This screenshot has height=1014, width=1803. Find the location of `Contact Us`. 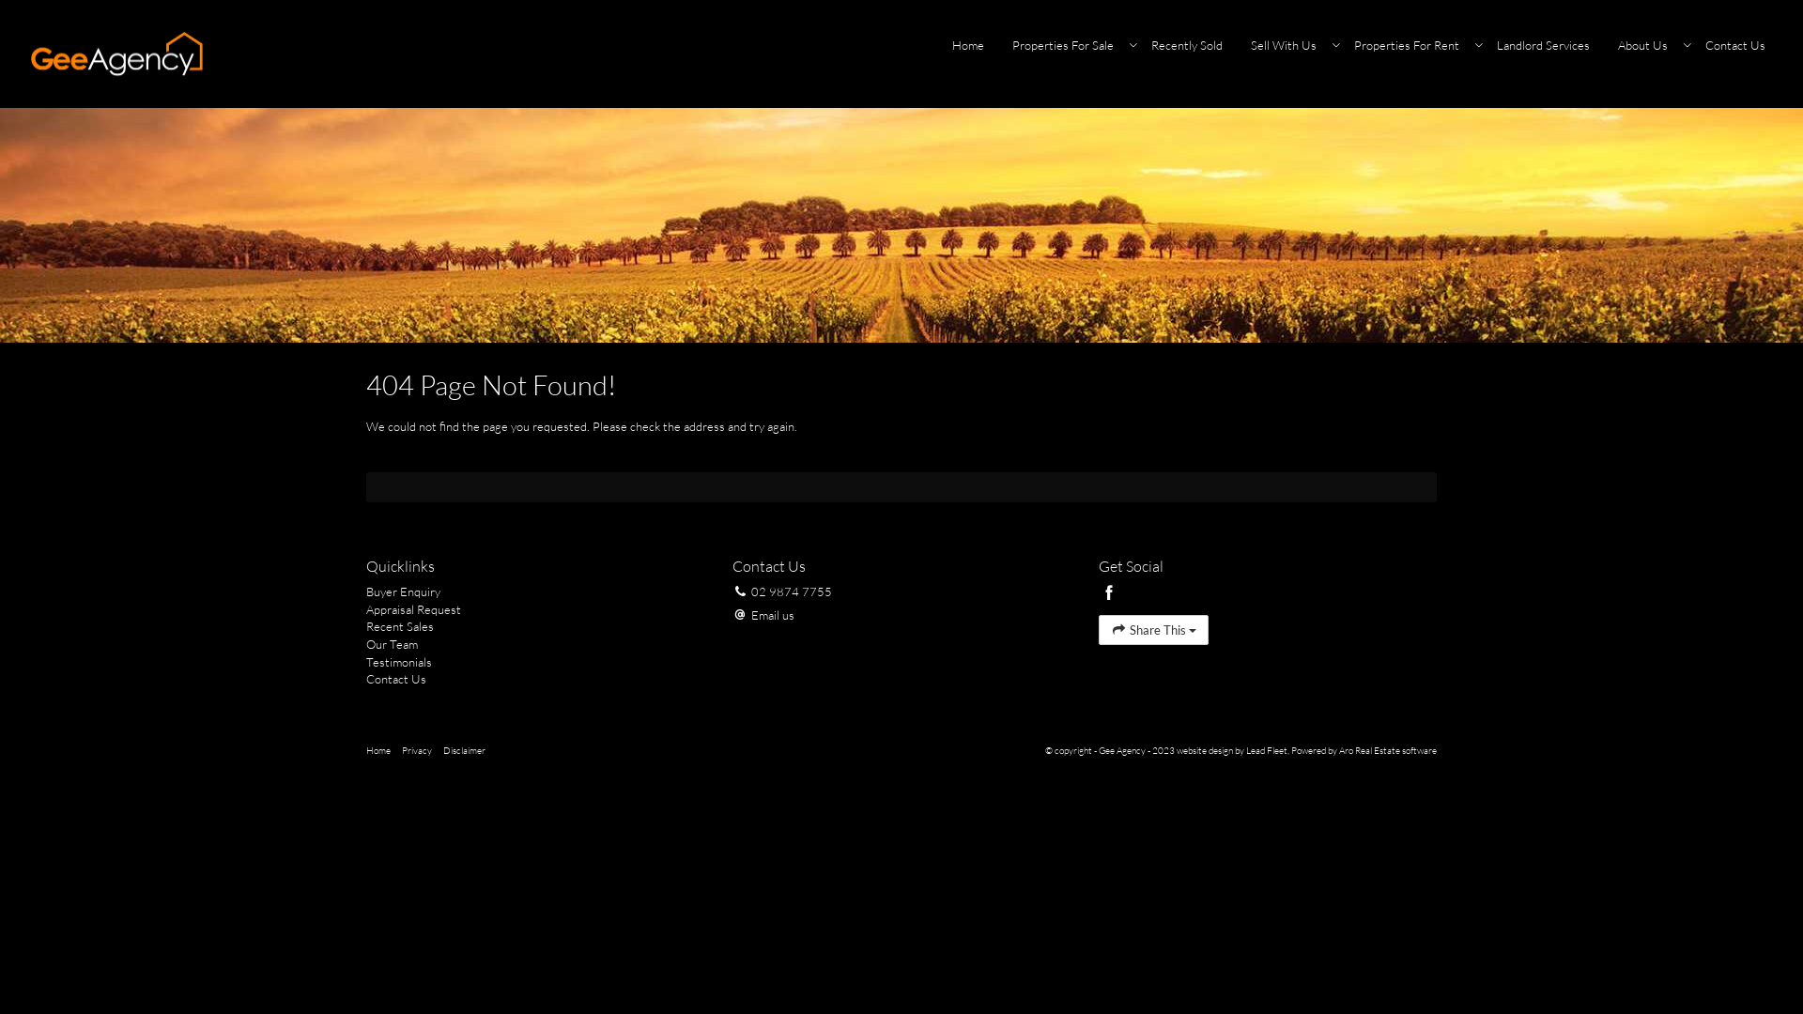

Contact Us is located at coordinates (1735, 45).